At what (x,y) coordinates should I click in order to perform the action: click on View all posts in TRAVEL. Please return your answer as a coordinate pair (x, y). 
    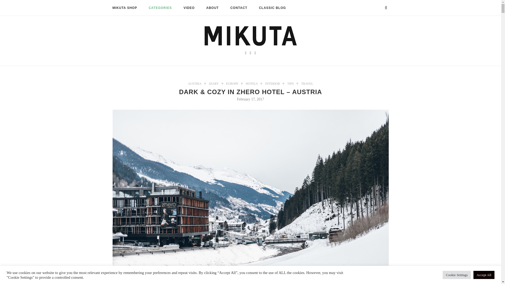
    Looking at the image, I should click on (307, 84).